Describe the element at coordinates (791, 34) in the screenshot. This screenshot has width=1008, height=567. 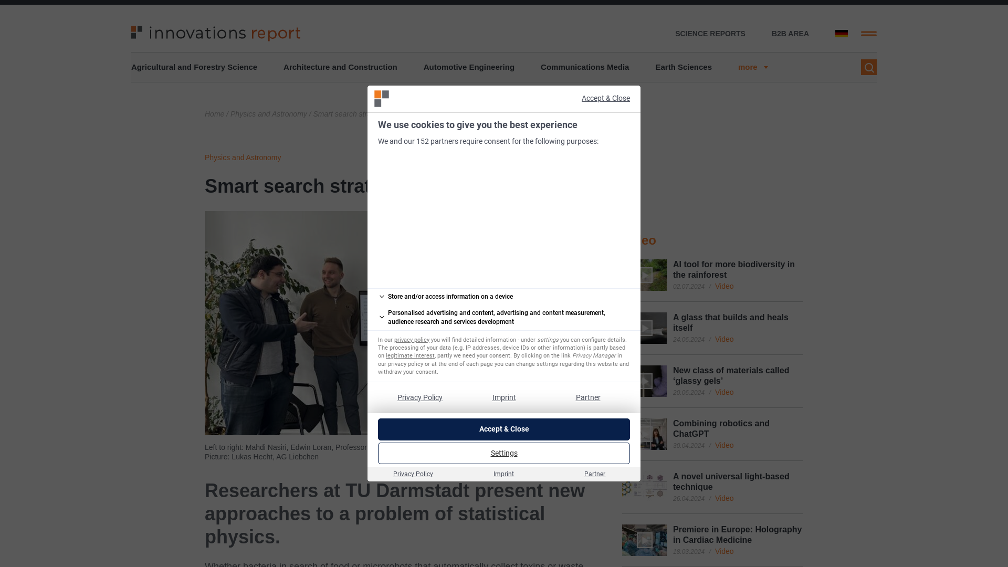
I see `B2B AREA` at that location.